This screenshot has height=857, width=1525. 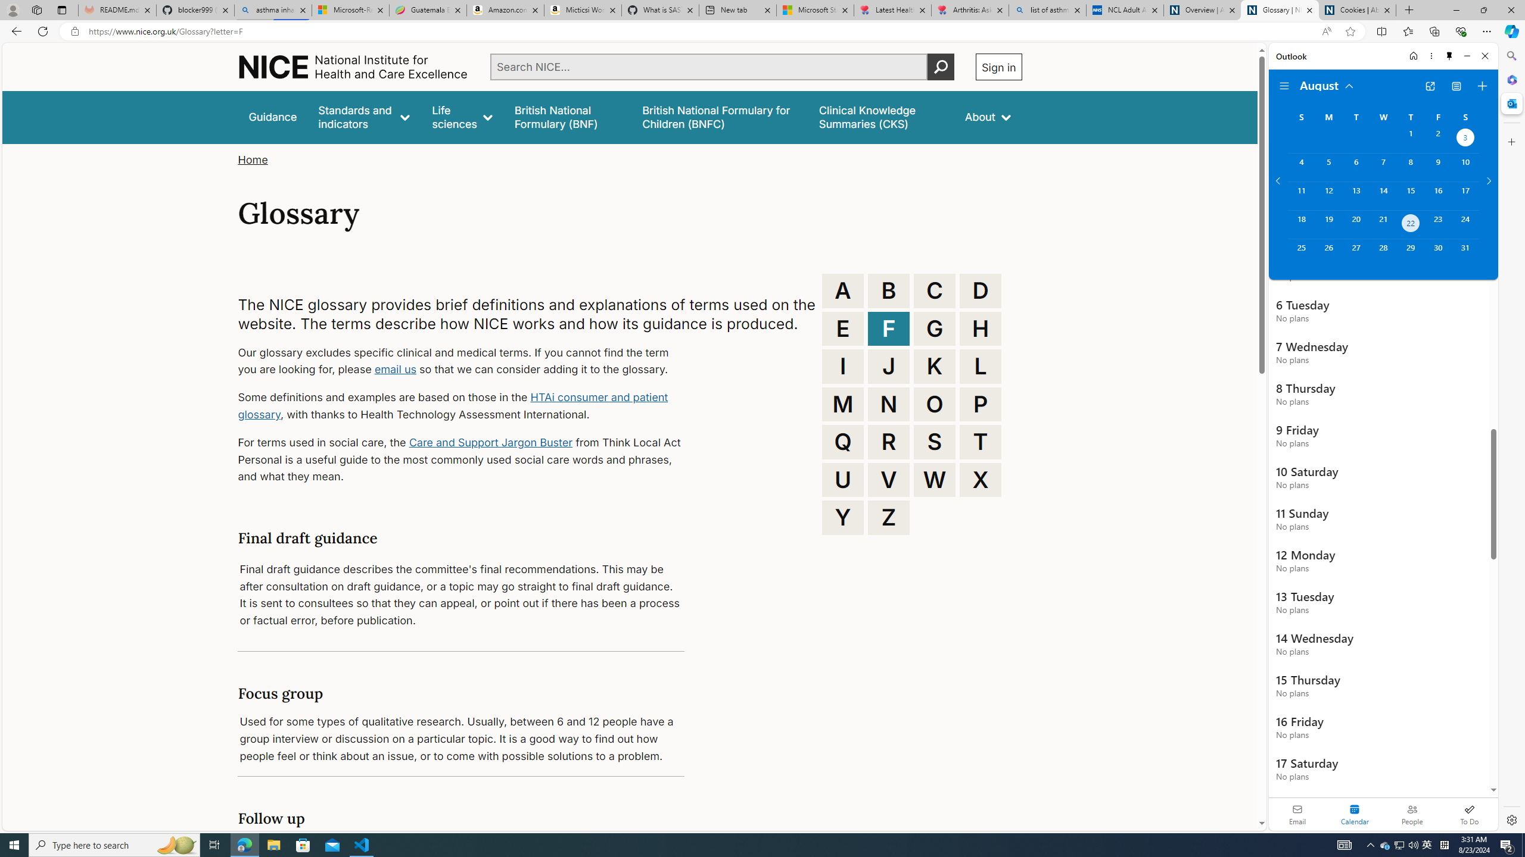 What do you see at coordinates (935, 290) in the screenshot?
I see `C` at bounding box center [935, 290].